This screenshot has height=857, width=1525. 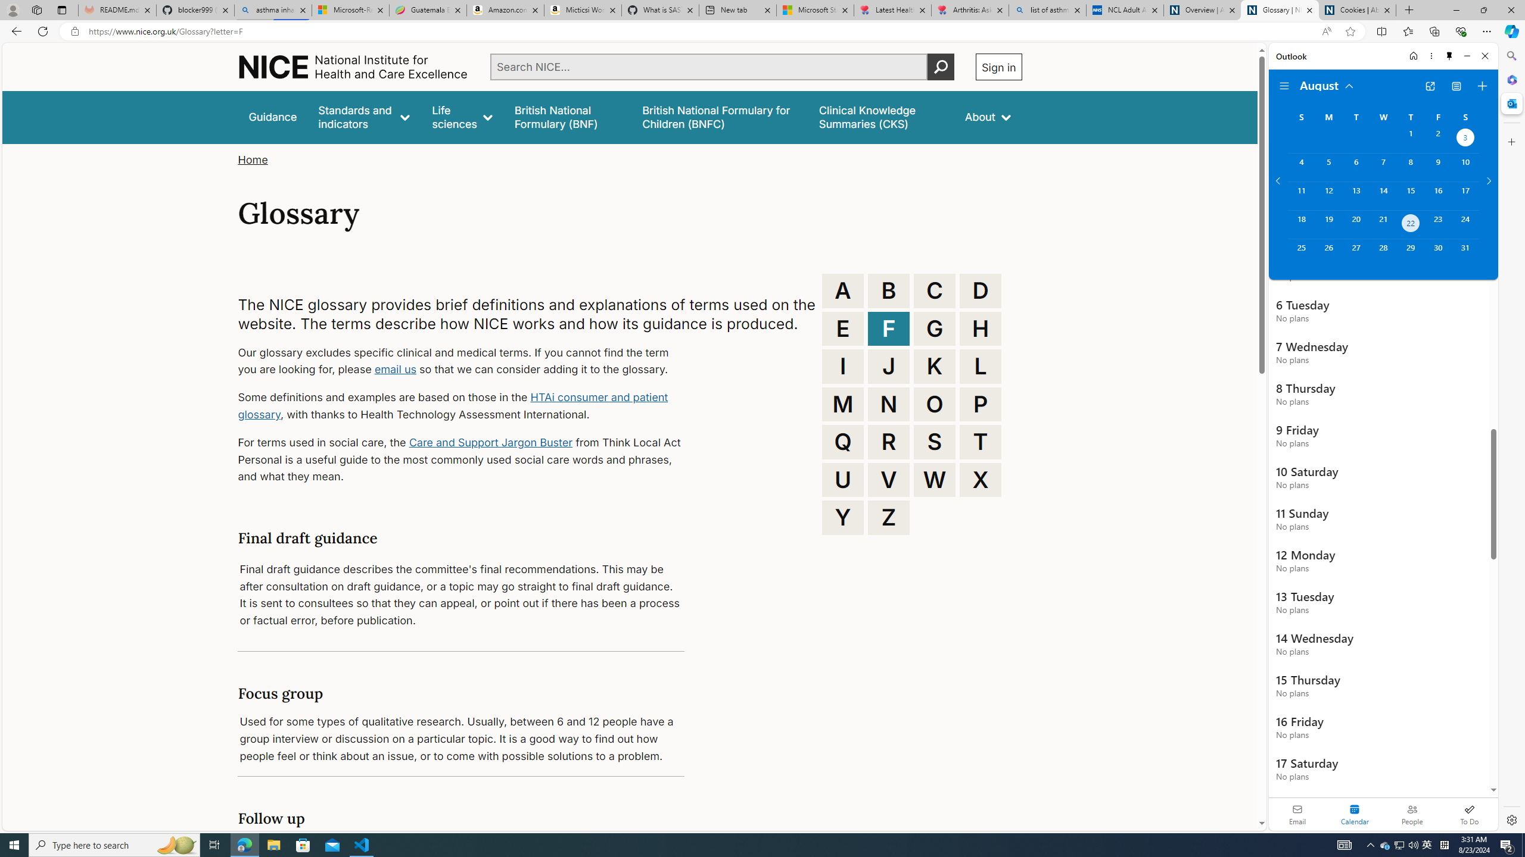 What do you see at coordinates (935, 290) in the screenshot?
I see `C` at bounding box center [935, 290].